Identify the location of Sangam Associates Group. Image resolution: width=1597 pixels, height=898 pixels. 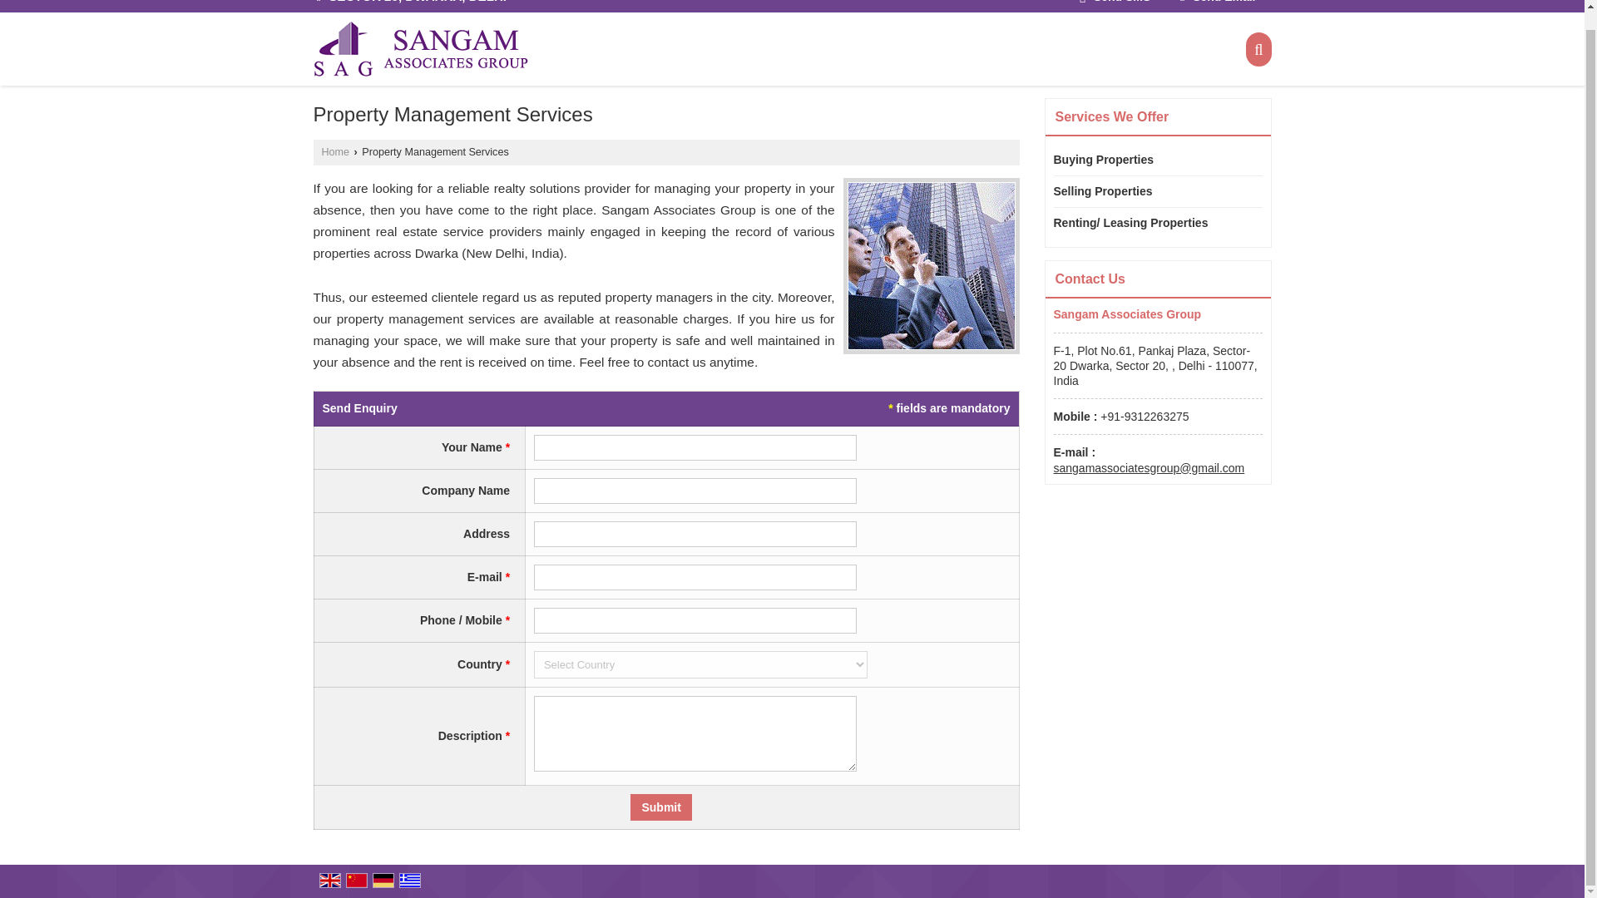
(419, 48).